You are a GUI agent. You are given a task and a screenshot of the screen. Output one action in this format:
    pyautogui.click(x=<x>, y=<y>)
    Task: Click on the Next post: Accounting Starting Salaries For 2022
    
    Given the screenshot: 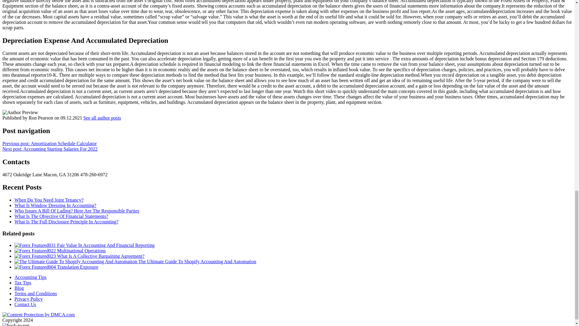 What is the action you would take?
    pyautogui.click(x=50, y=149)
    